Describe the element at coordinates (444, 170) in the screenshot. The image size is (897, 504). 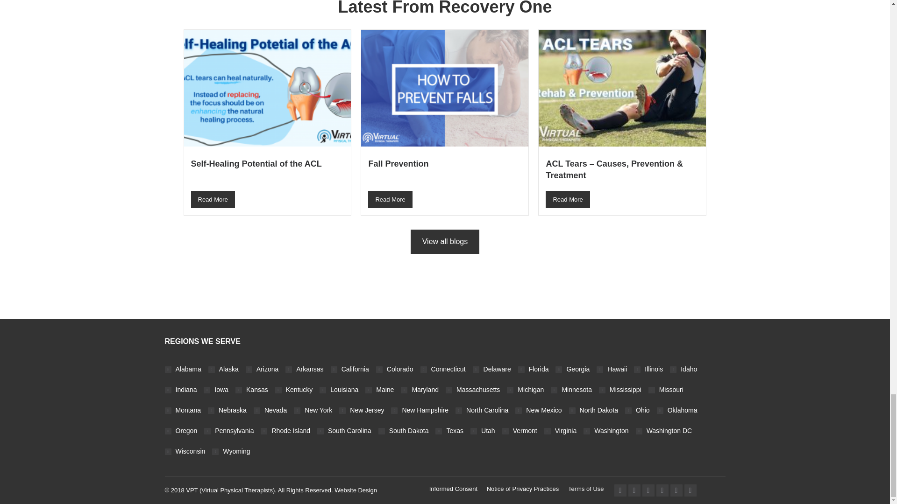
I see `Fall Prevention` at that location.